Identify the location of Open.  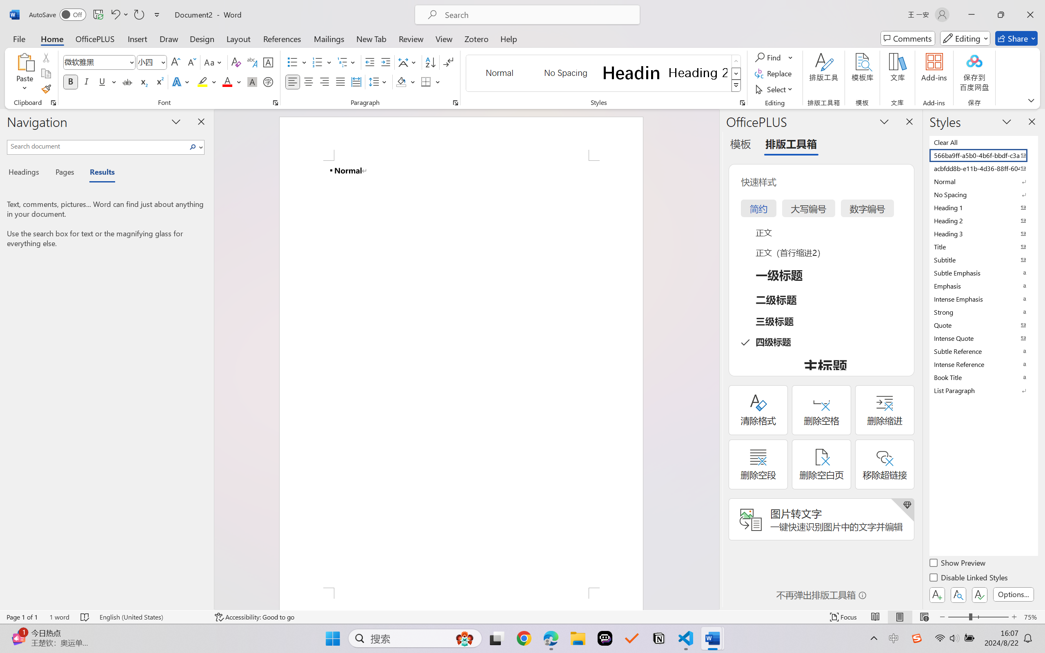
(162, 62).